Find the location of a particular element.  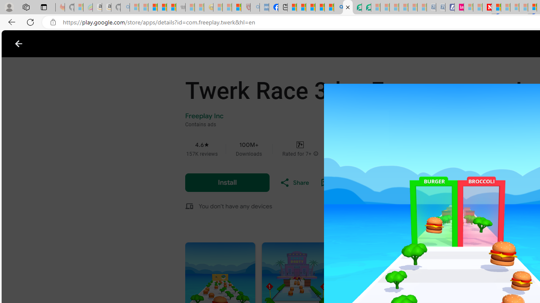

Share is located at coordinates (294, 183).